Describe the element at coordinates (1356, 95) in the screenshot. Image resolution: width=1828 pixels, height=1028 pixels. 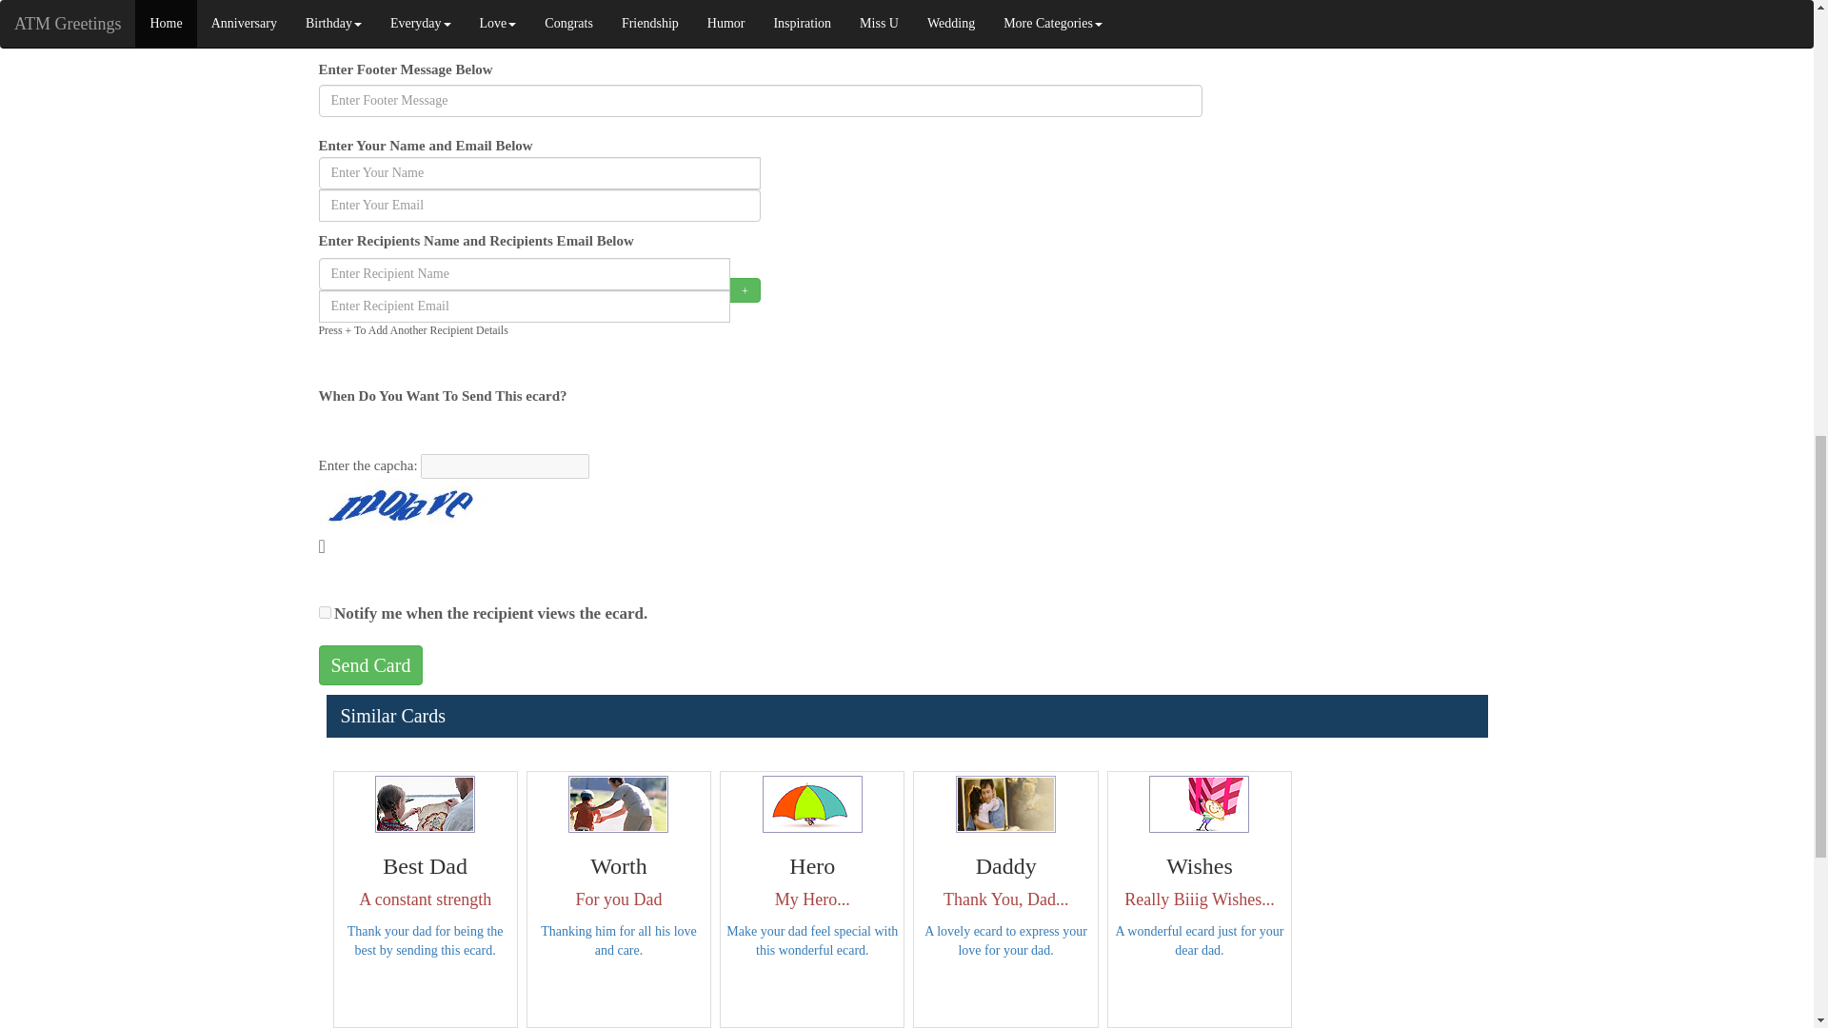
I see `Advertisement` at that location.